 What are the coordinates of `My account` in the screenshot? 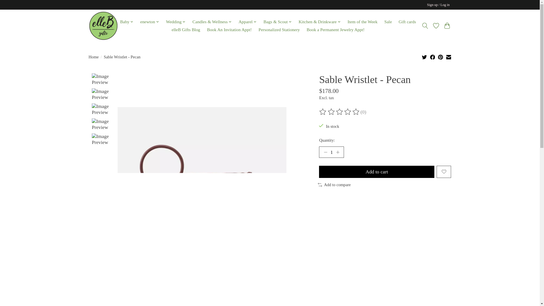 It's located at (438, 5).